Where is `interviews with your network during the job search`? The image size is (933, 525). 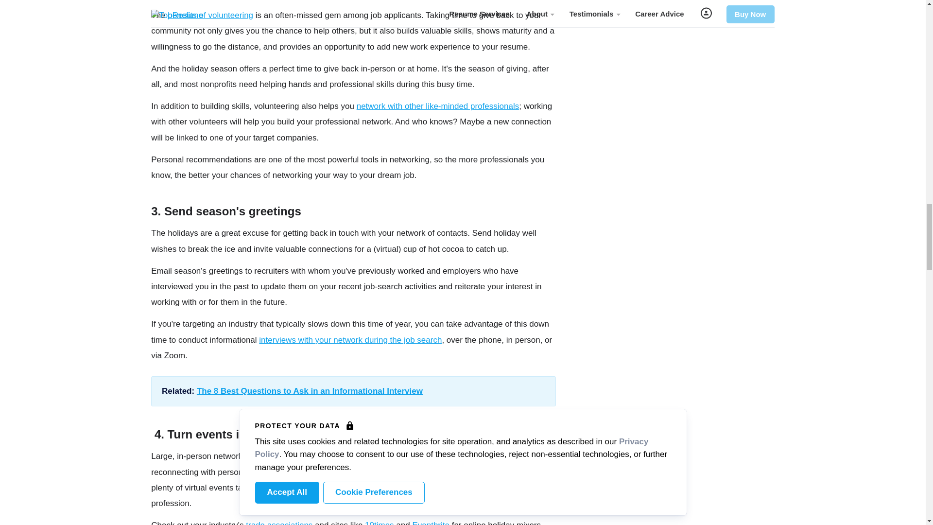
interviews with your network during the job search is located at coordinates (350, 340).